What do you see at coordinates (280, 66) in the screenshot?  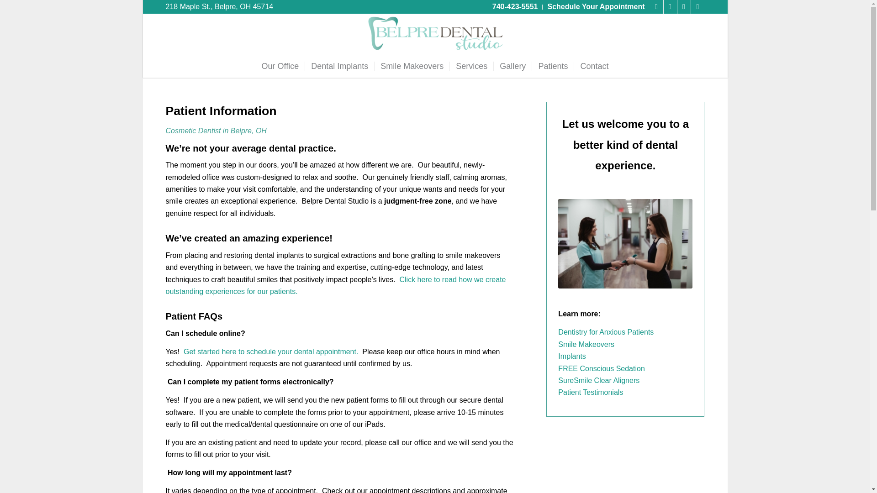 I see `Our Office` at bounding box center [280, 66].